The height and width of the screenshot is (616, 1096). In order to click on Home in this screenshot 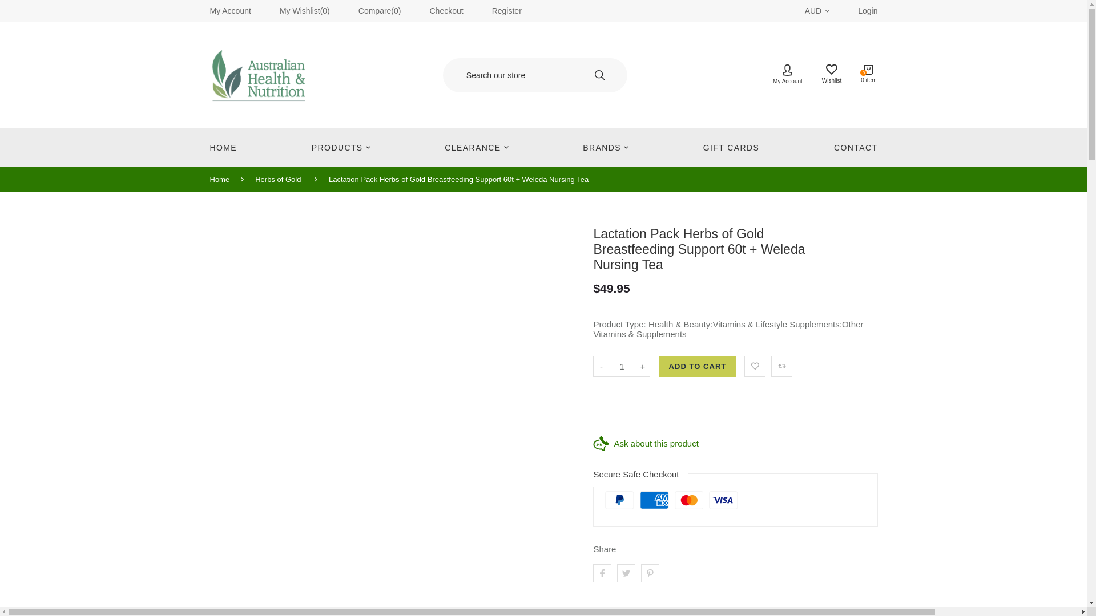, I will do `click(225, 179)`.